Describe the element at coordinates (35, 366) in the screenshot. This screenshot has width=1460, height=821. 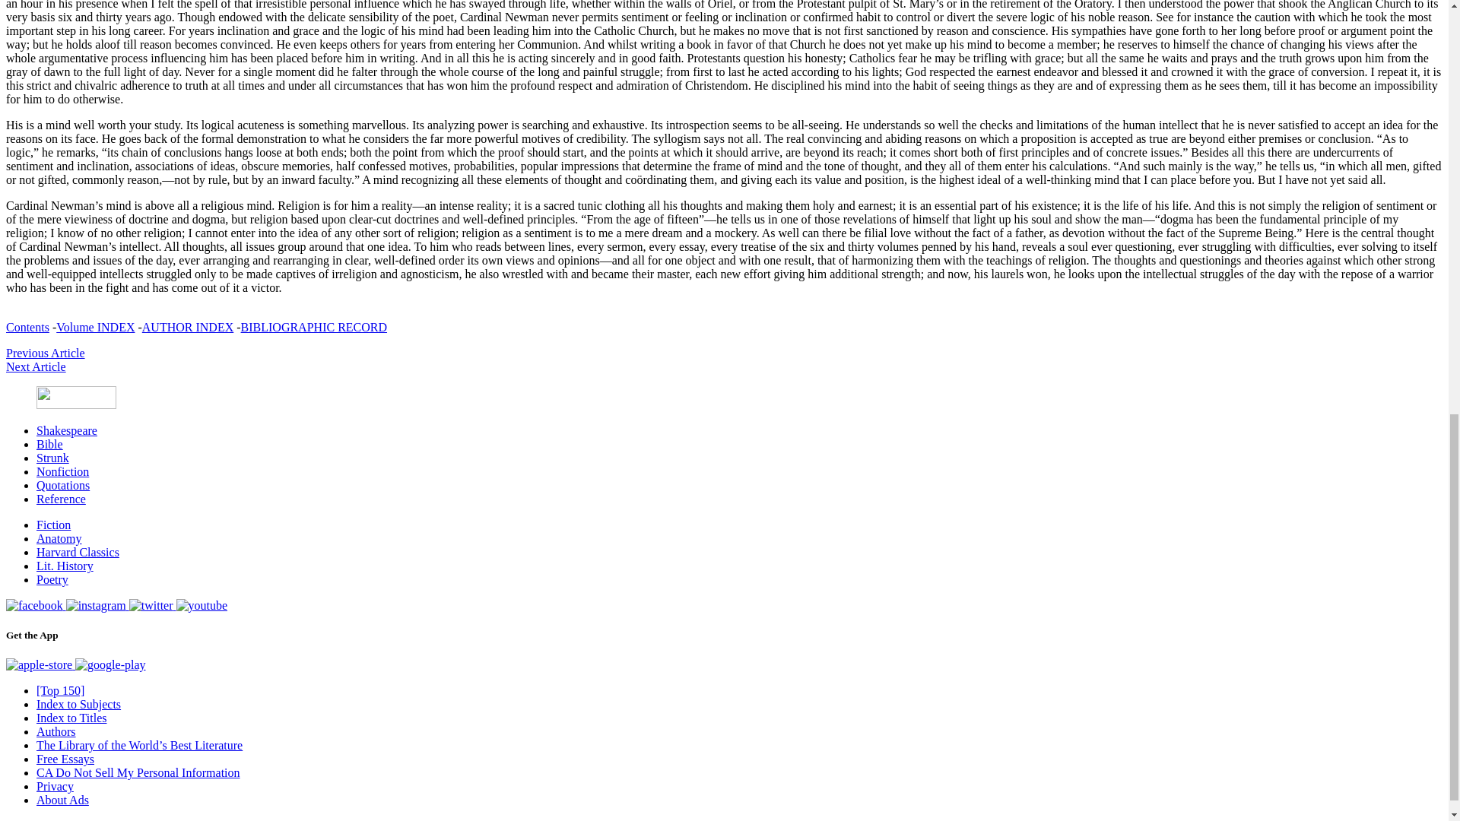
I see `Next Article` at that location.